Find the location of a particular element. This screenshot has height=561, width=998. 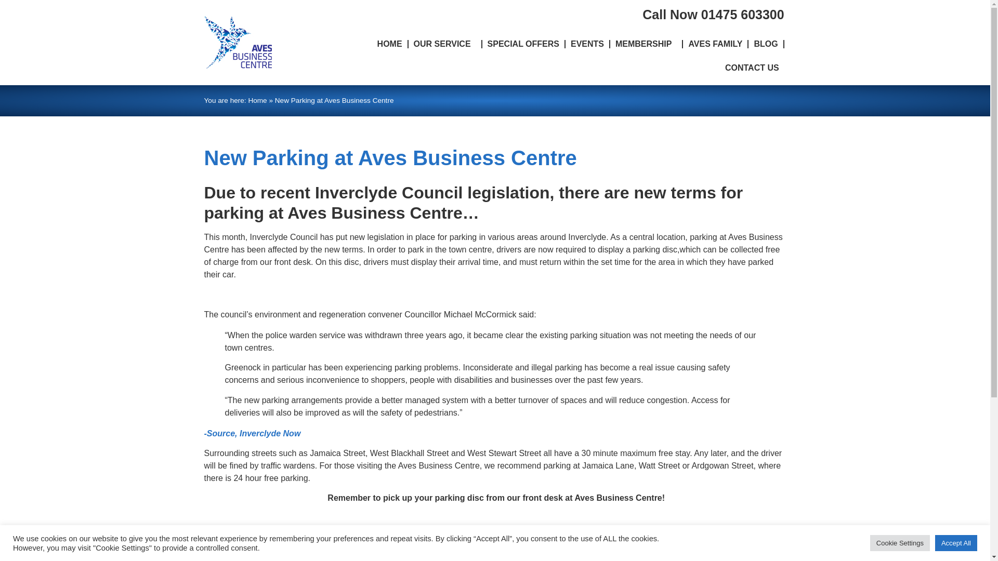

AVES FAMILY is located at coordinates (715, 44).